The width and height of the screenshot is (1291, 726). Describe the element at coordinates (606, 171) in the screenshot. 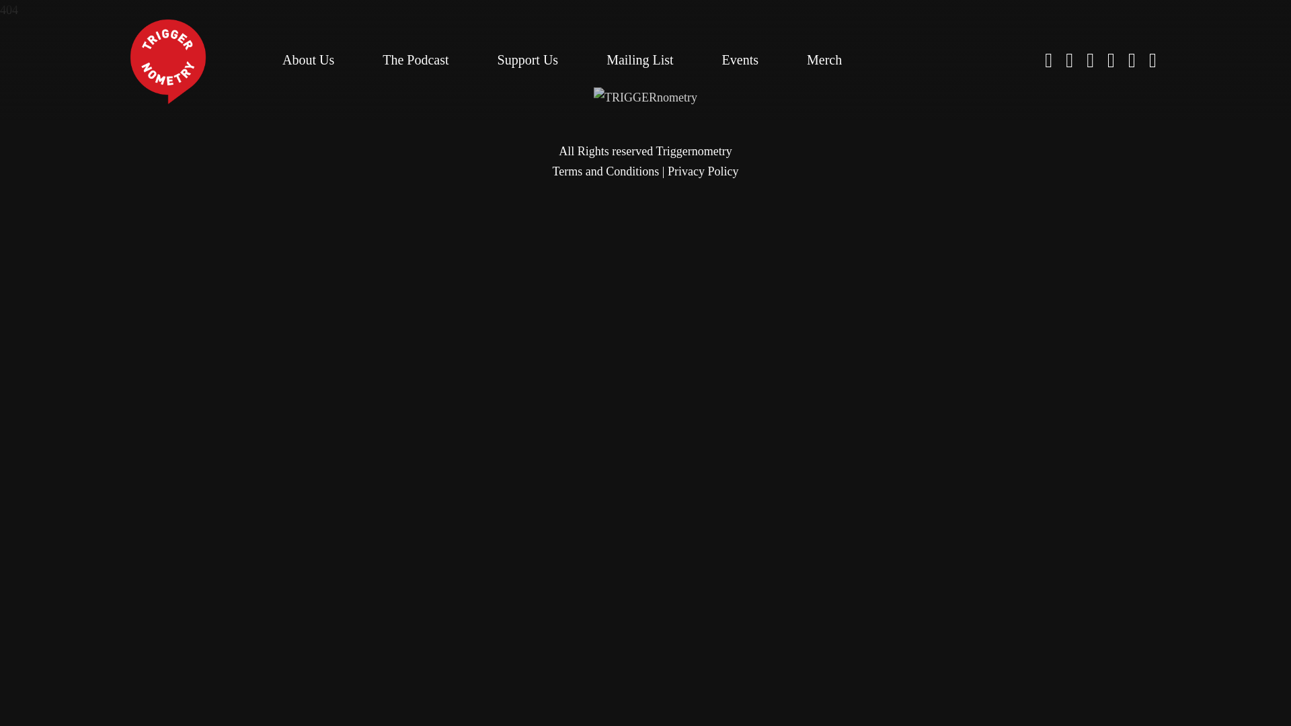

I see `Terms and Conditions` at that location.